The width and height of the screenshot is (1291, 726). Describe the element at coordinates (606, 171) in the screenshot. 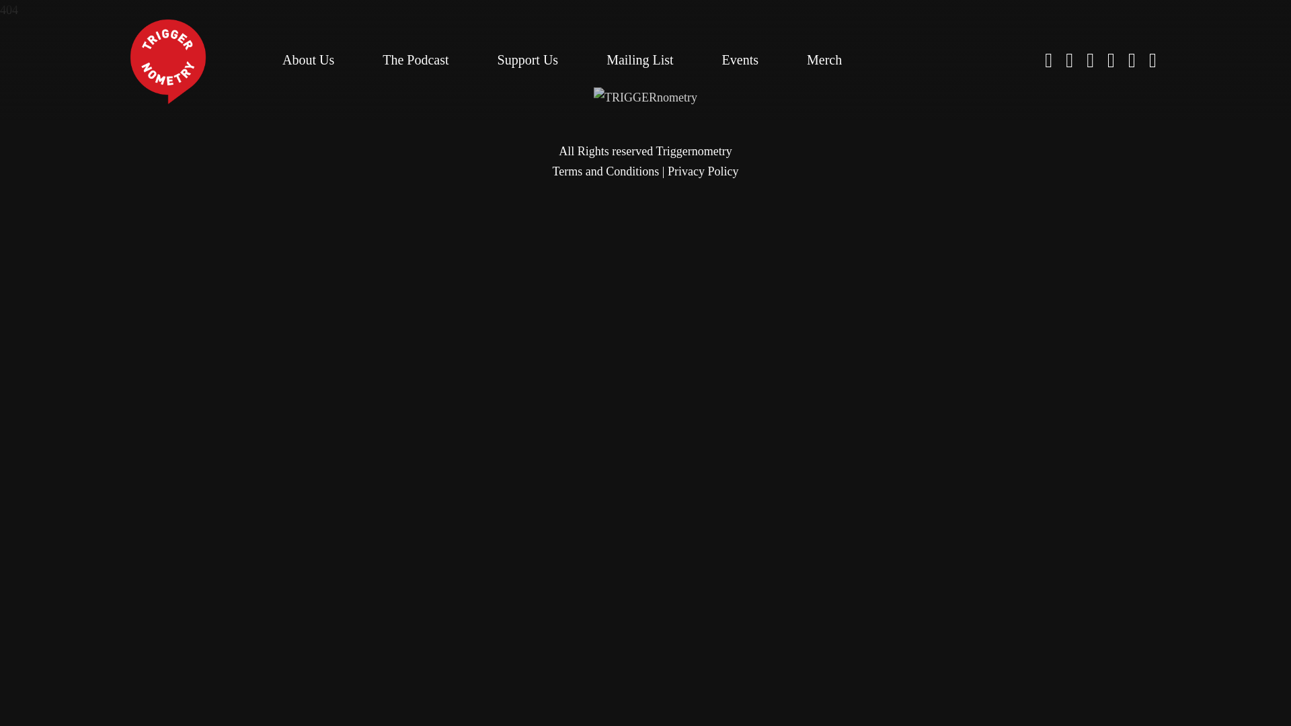

I see `Terms and Conditions` at that location.